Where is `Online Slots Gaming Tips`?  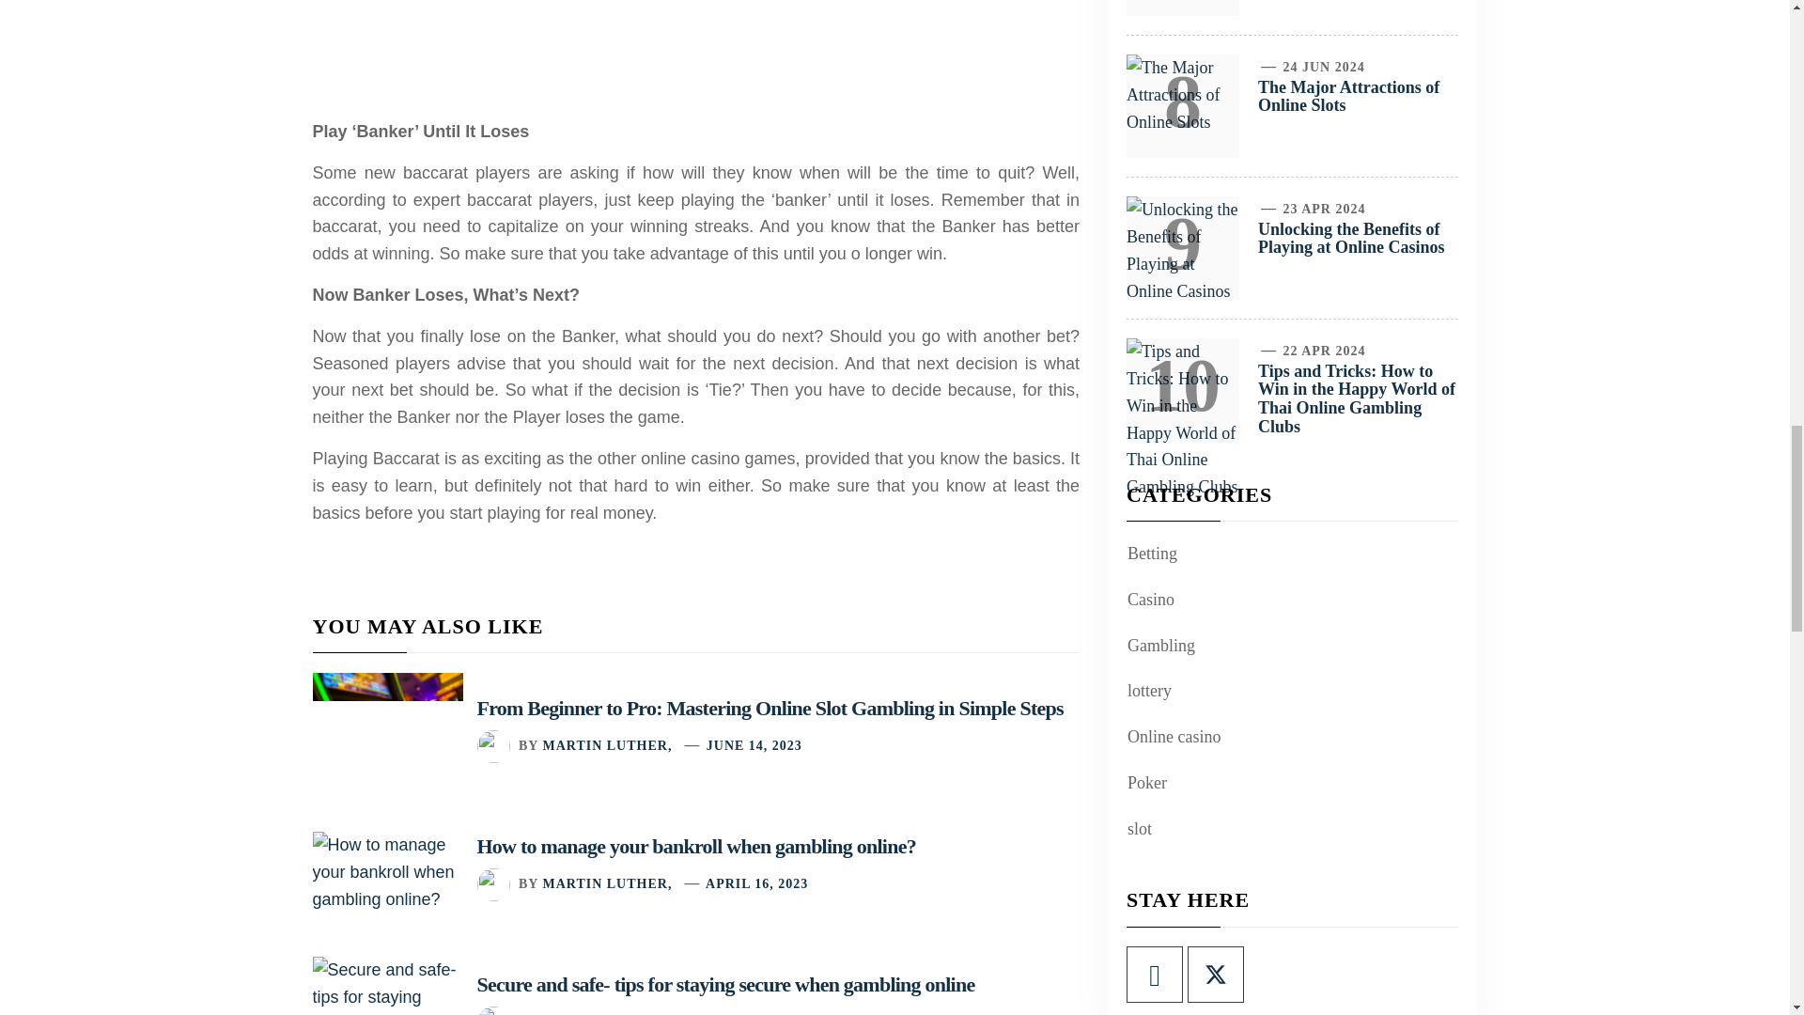
Online Slots Gaming Tips is located at coordinates (696, 53).